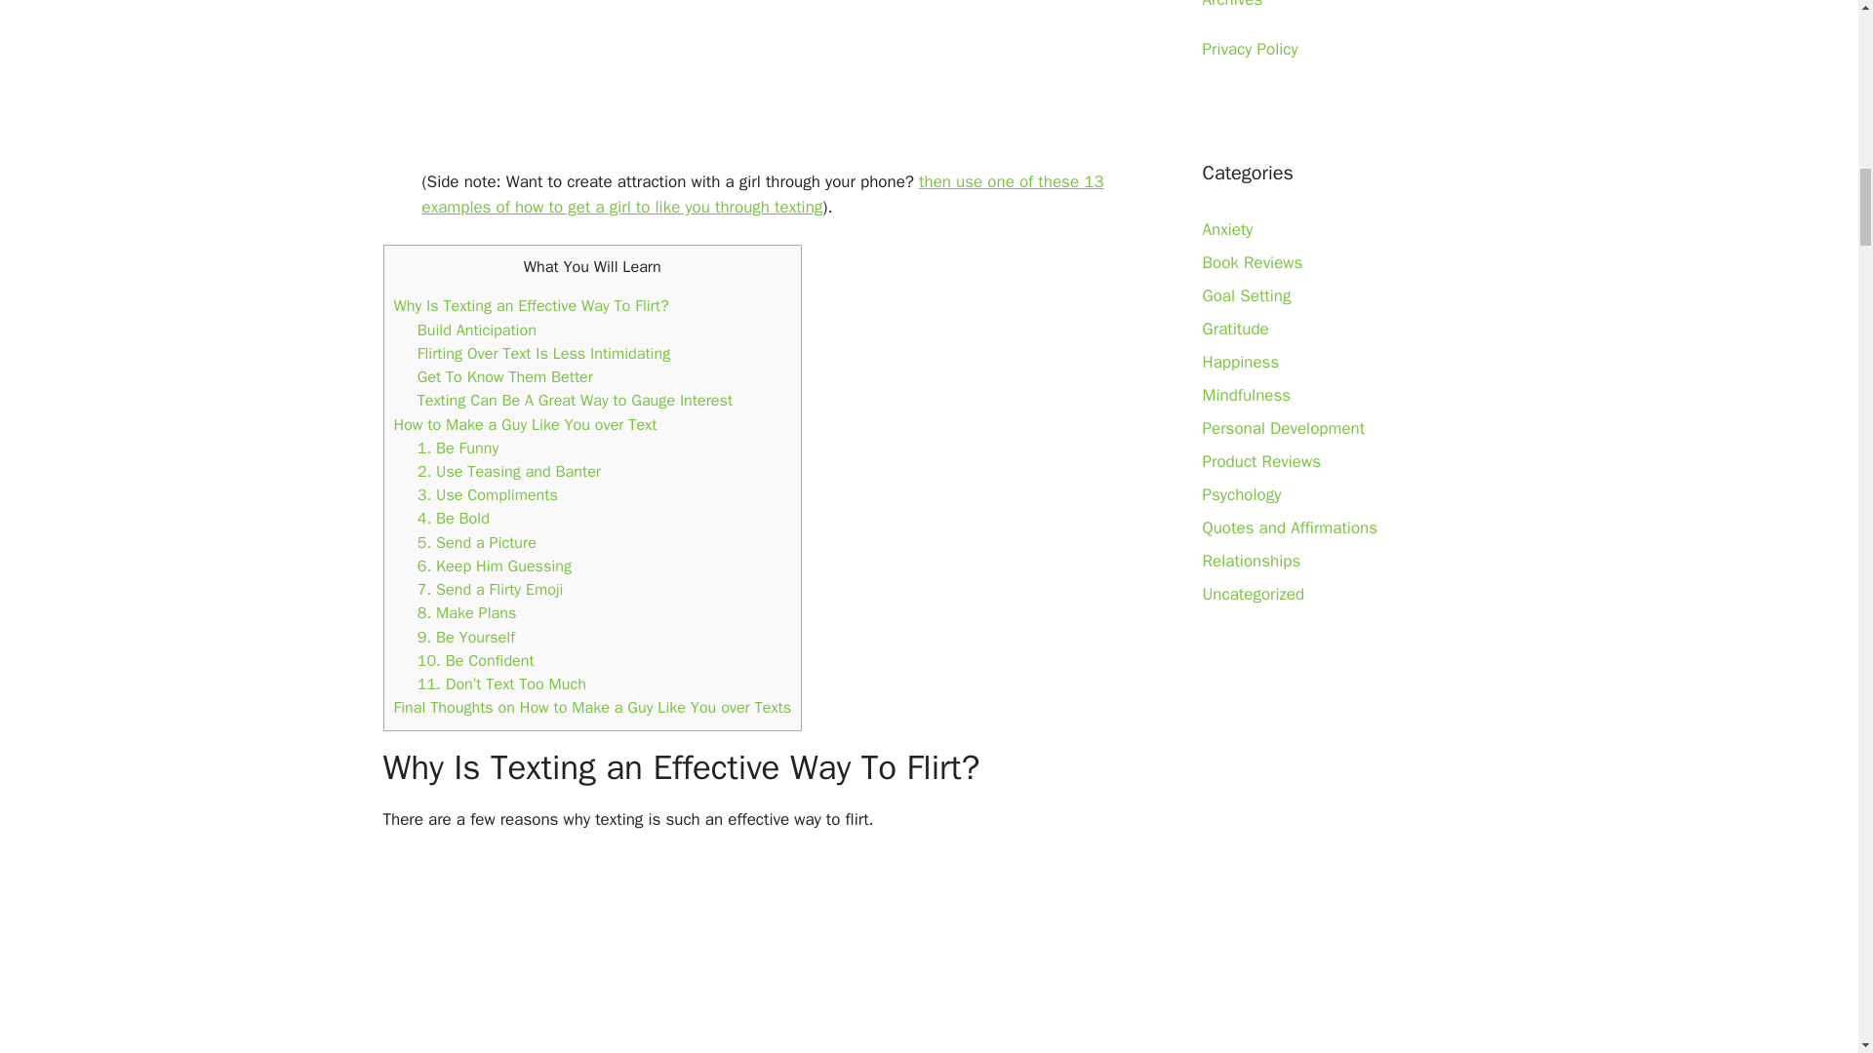 The image size is (1873, 1053). What do you see at coordinates (476, 330) in the screenshot?
I see `Build Anticipation` at bounding box center [476, 330].